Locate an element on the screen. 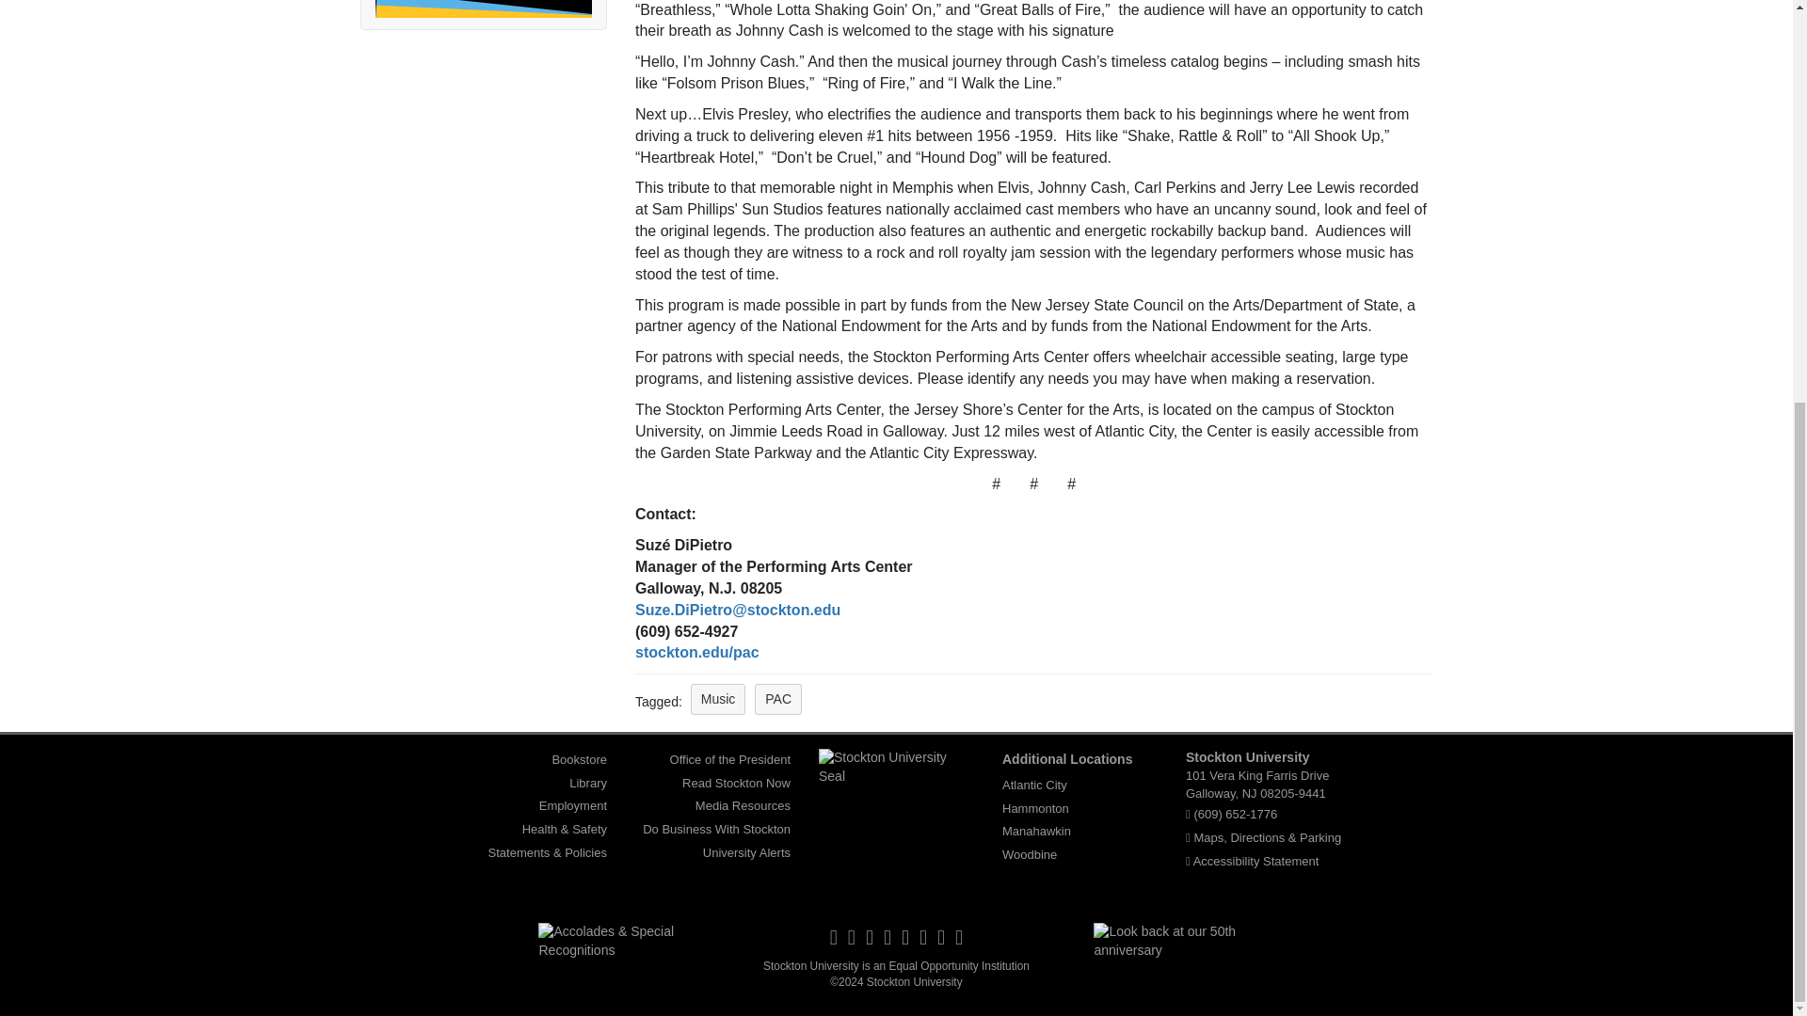  Office of the President is located at coordinates (730, 759).